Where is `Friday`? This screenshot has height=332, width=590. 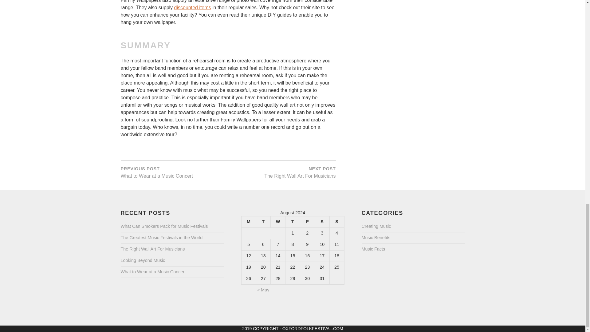 Friday is located at coordinates (336, 222).